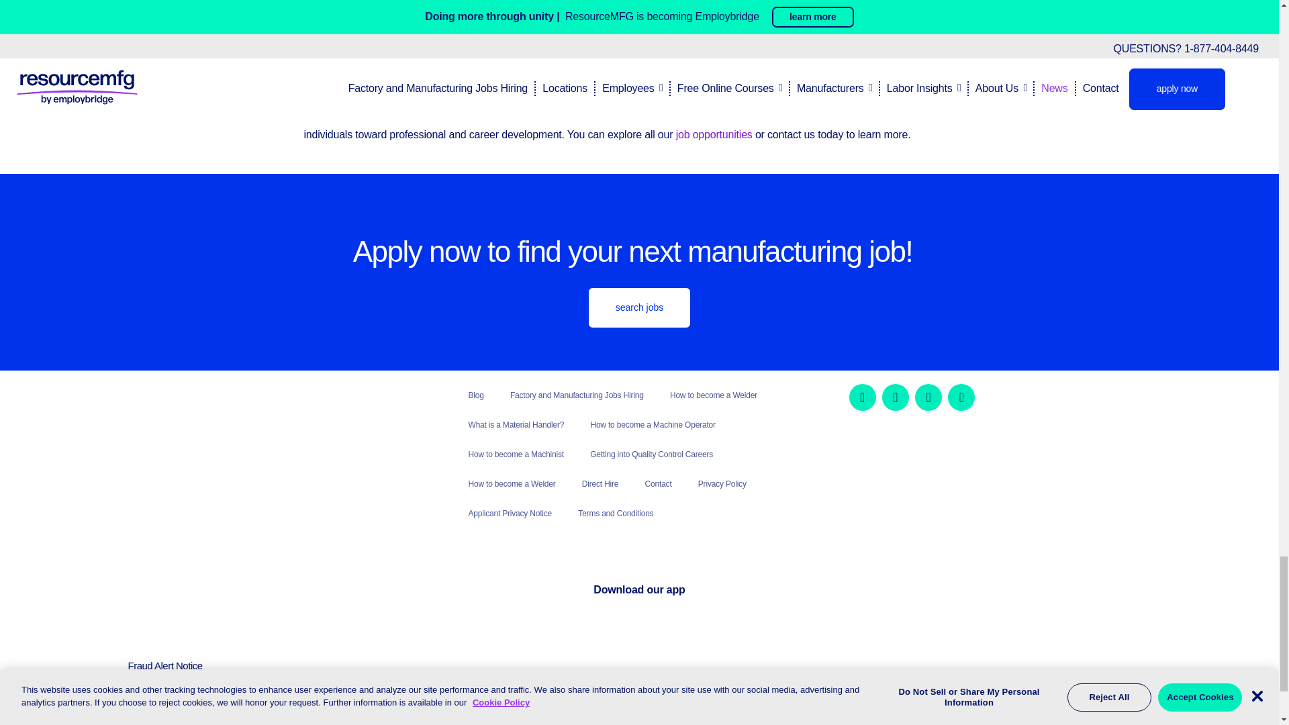  What do you see at coordinates (639, 307) in the screenshot?
I see `search jobs` at bounding box center [639, 307].